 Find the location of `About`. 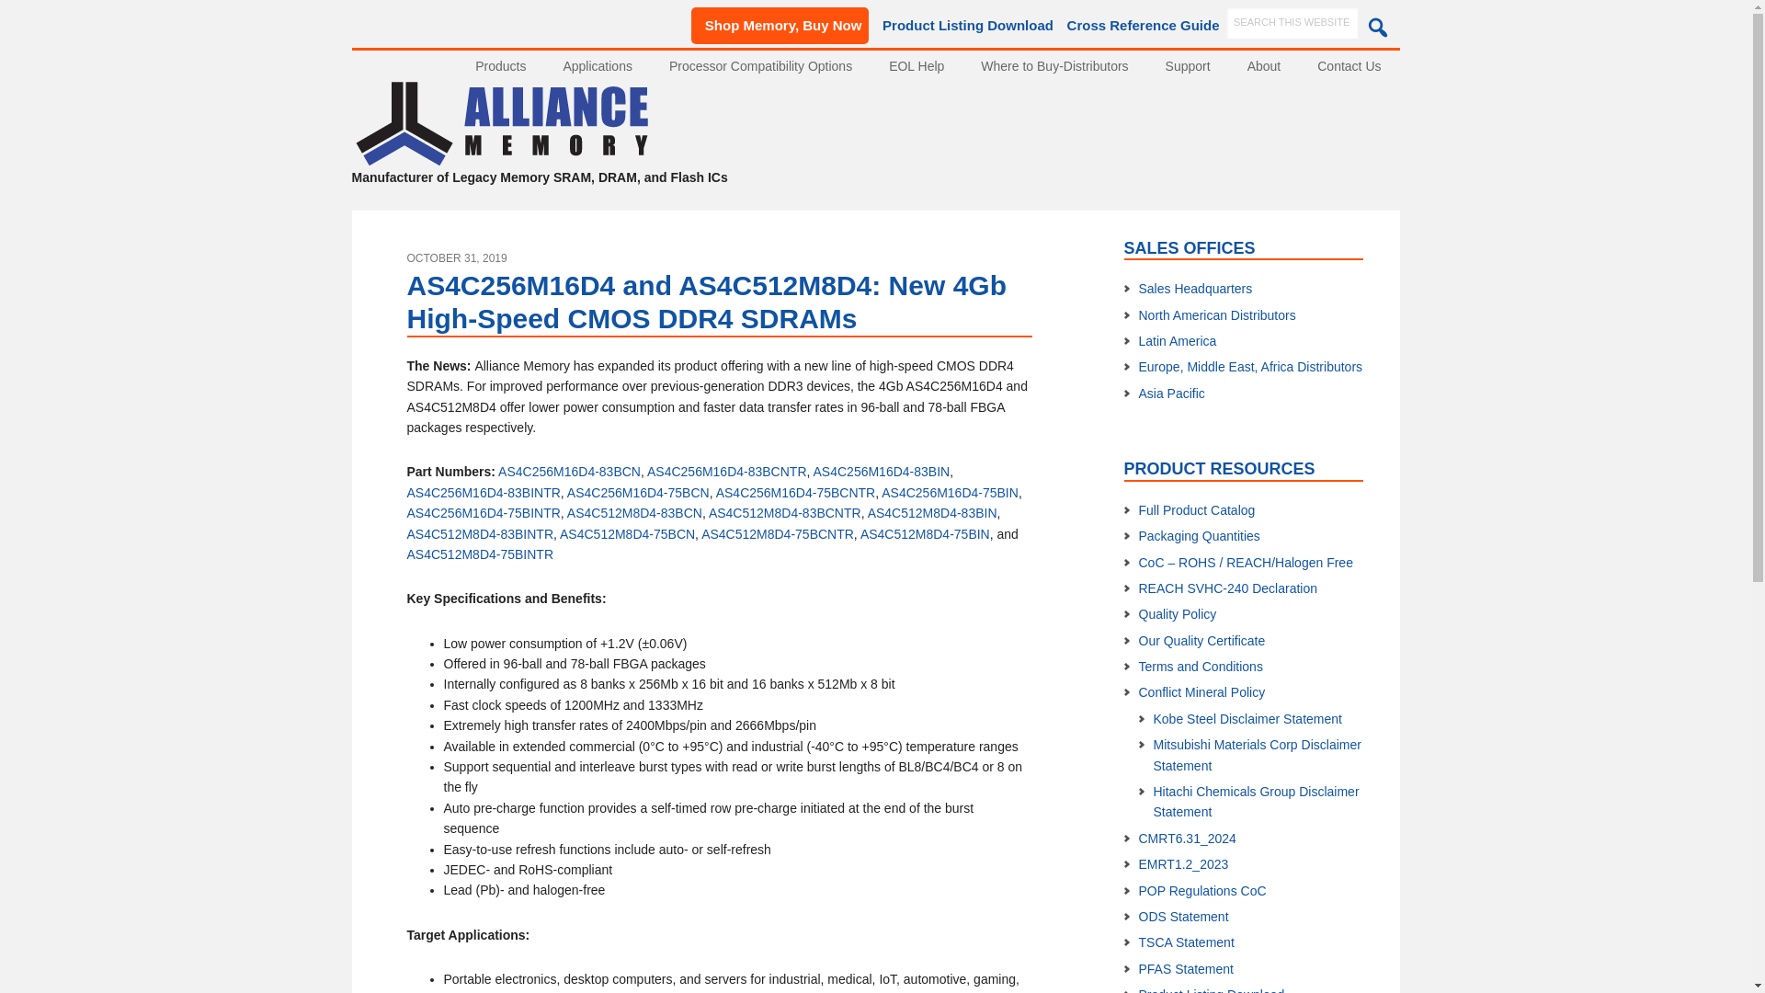

About is located at coordinates (1263, 66).